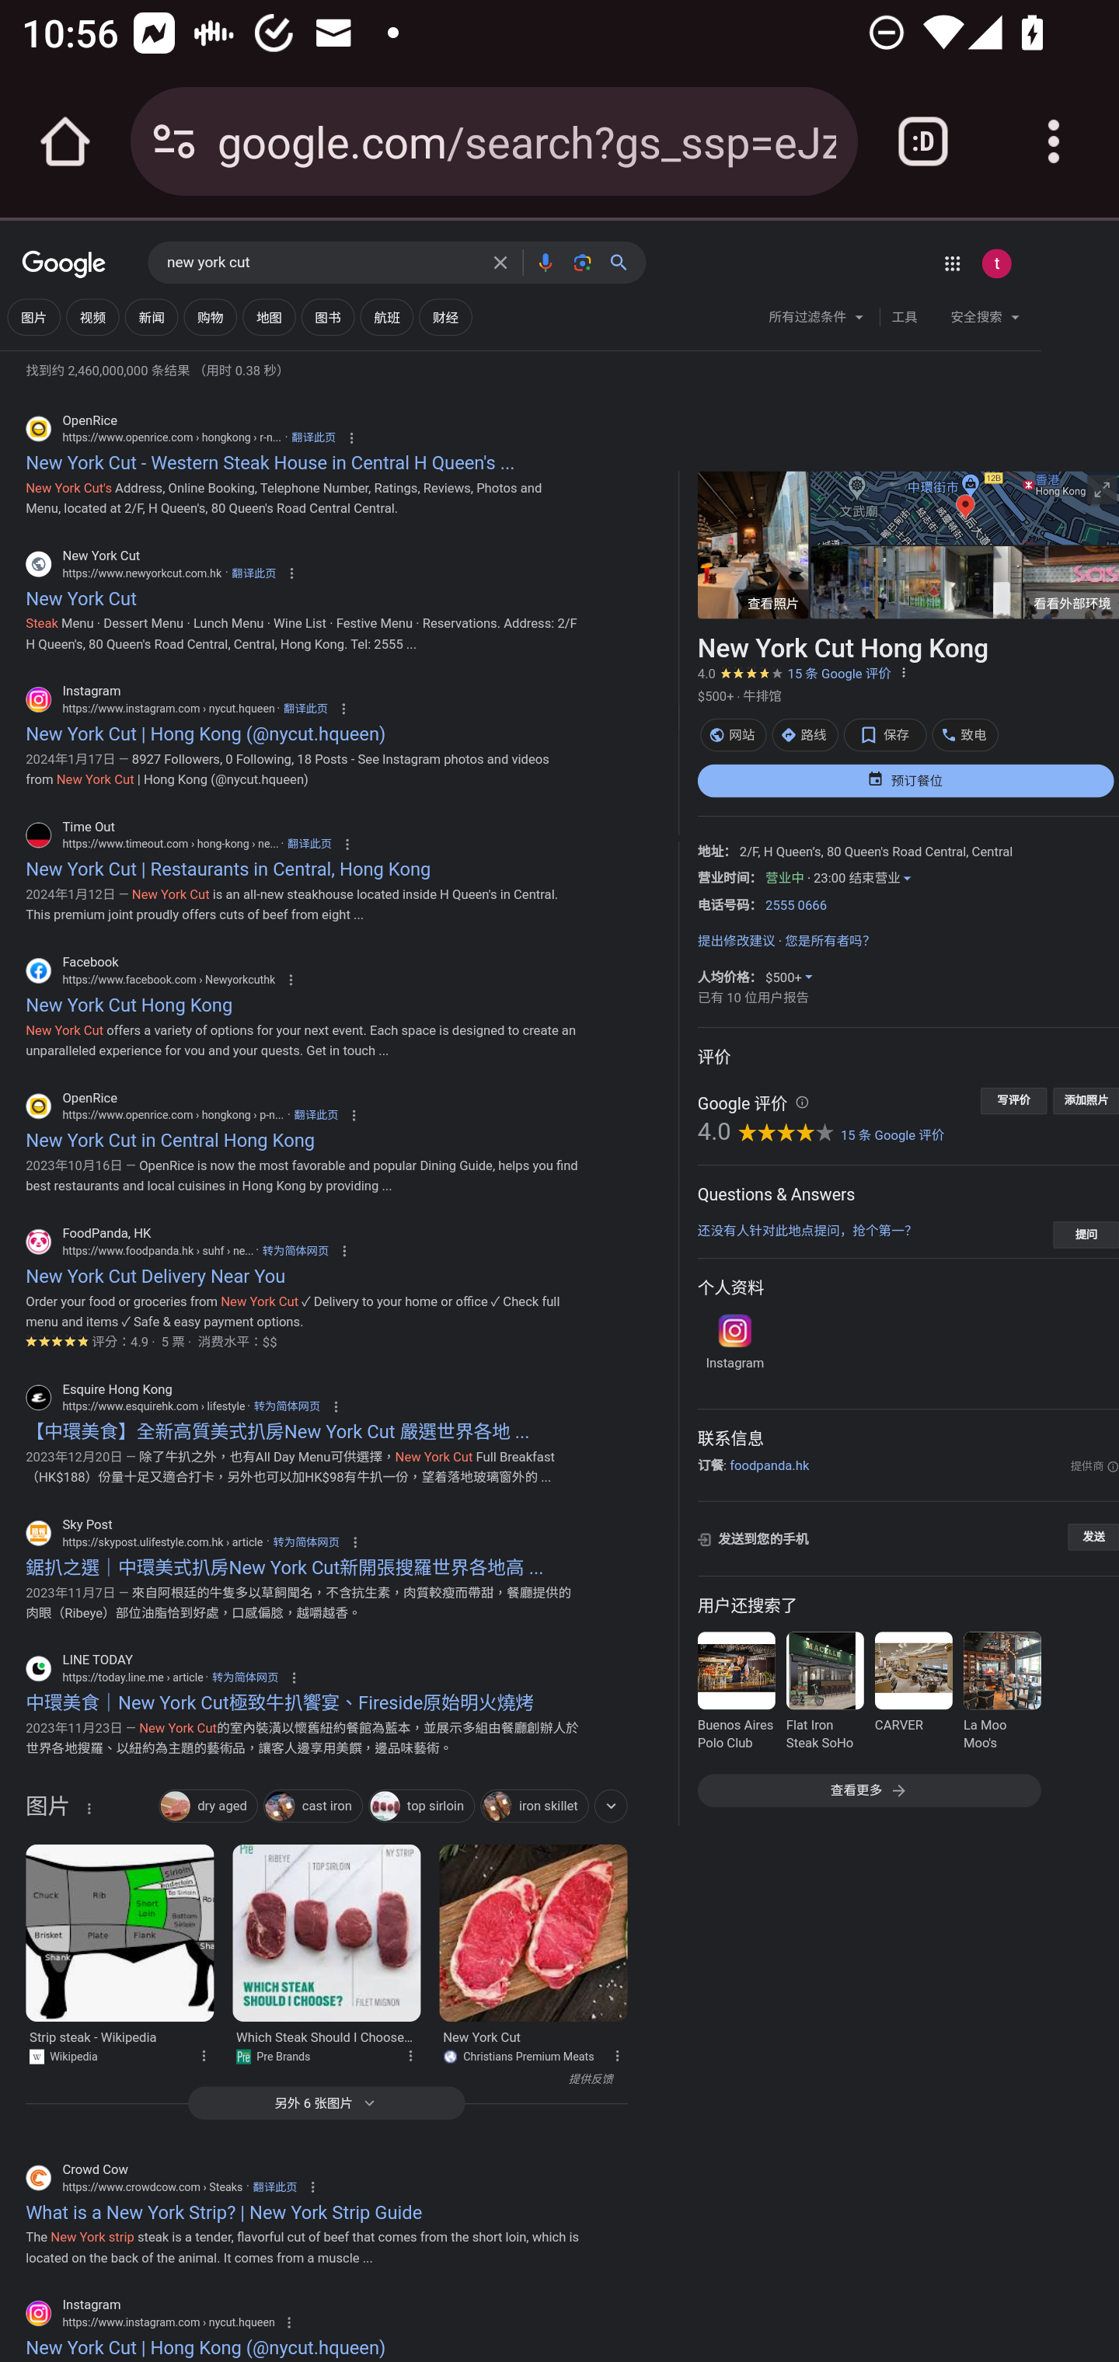 The image size is (1119, 2362). What do you see at coordinates (796, 906) in the screenshot?
I see `拨打电话 2555 0666` at bounding box center [796, 906].